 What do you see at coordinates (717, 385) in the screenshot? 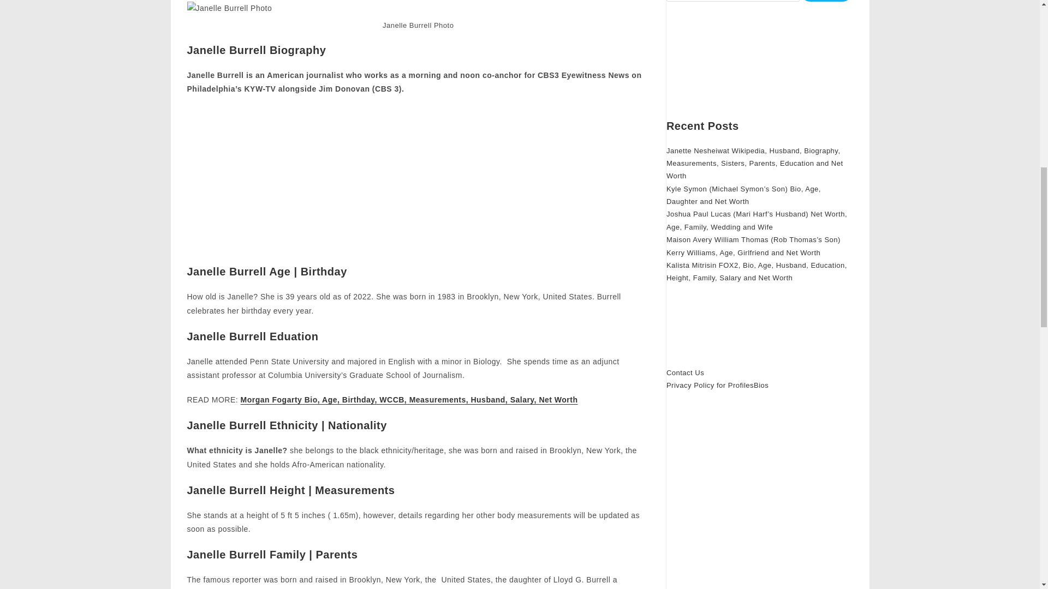
I see `Privacy Policy for ProfilesBios` at bounding box center [717, 385].